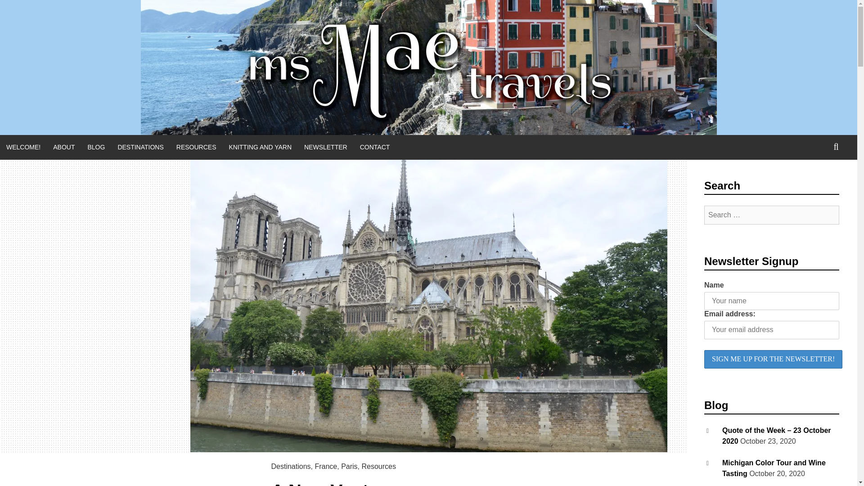 The image size is (864, 486). What do you see at coordinates (375, 148) in the screenshot?
I see `CONTACT` at bounding box center [375, 148].